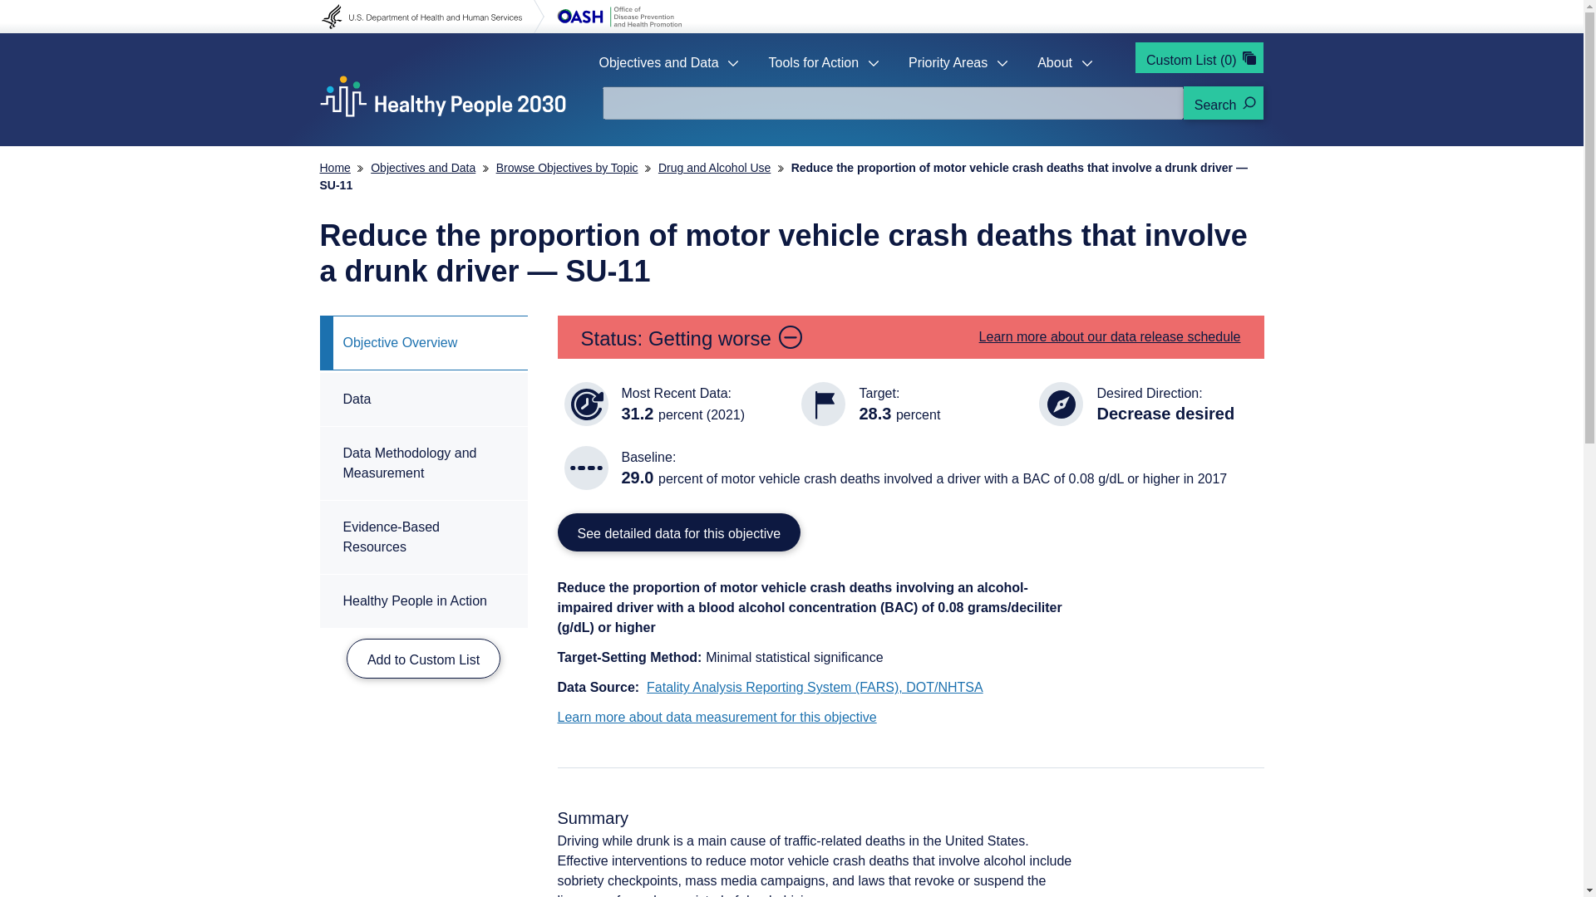  I want to click on Browse Objectives by Topic, so click(567, 168).